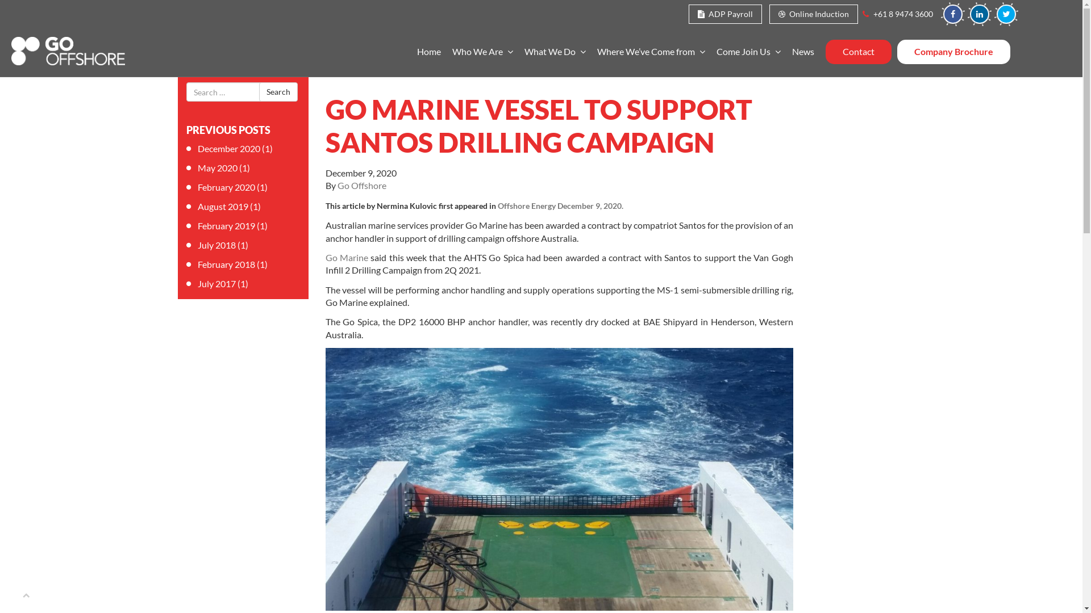 Image resolution: width=1091 pixels, height=613 pixels. Describe the element at coordinates (229, 149) in the screenshot. I see `December 2020` at that location.